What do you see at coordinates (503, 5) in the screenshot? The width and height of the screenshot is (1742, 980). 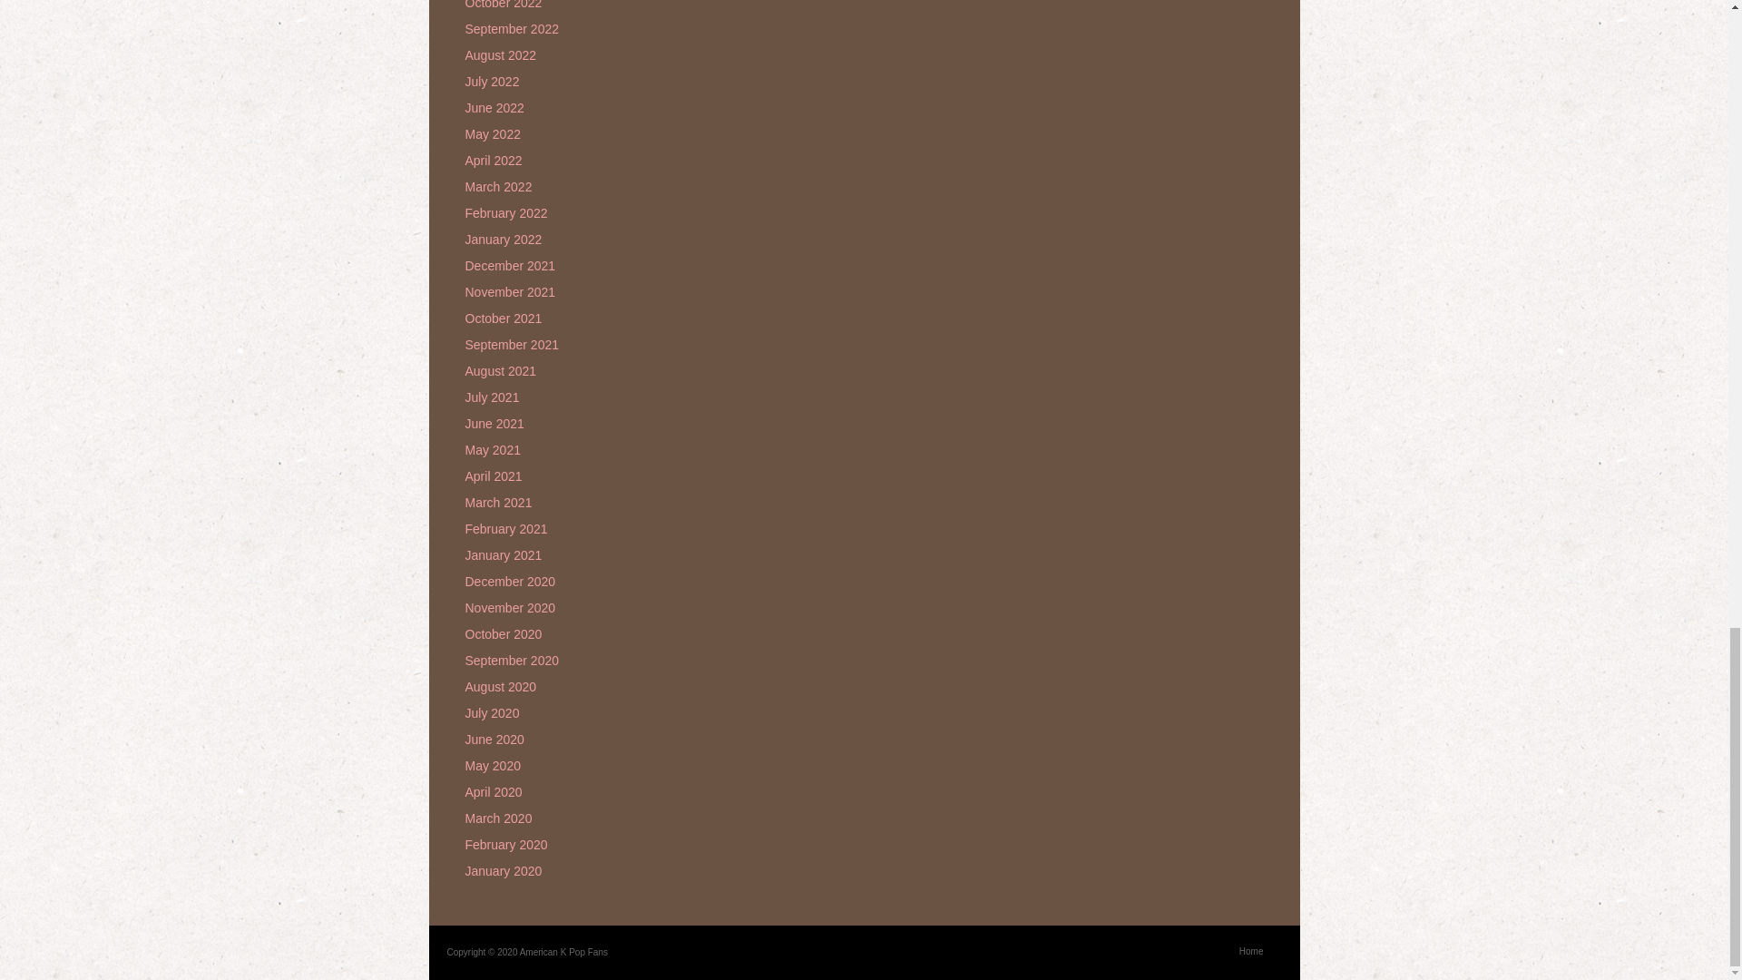 I see `October 2022` at bounding box center [503, 5].